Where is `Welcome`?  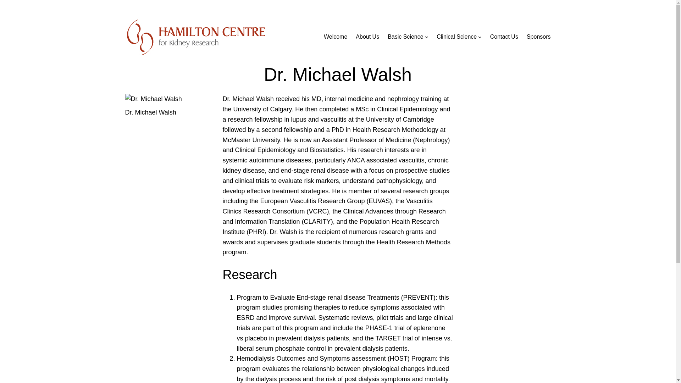
Welcome is located at coordinates (336, 37).